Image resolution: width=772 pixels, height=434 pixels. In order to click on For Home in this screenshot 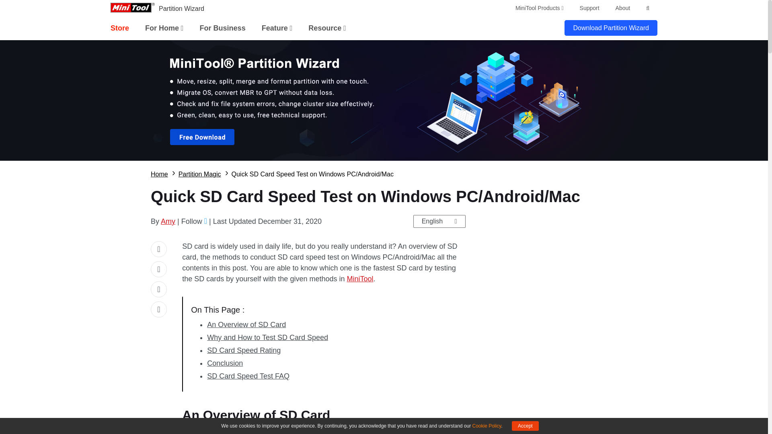, I will do `click(164, 28)`.